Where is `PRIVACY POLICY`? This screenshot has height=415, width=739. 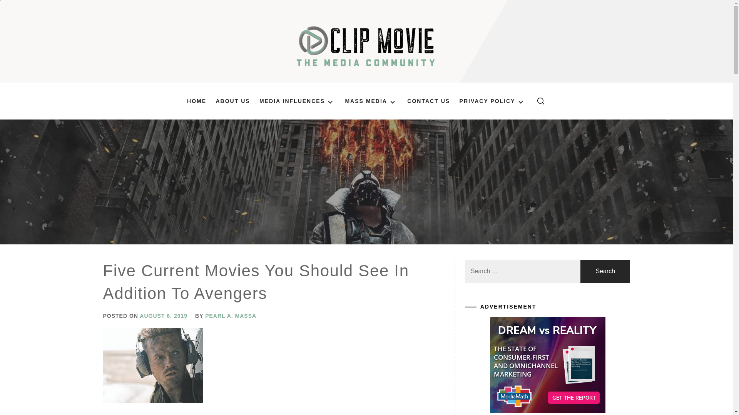 PRIVACY POLICY is located at coordinates (493, 101).